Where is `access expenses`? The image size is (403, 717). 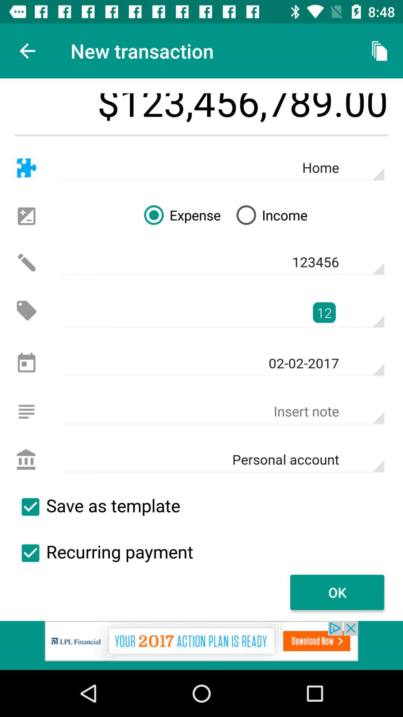
access expenses is located at coordinates (26, 311).